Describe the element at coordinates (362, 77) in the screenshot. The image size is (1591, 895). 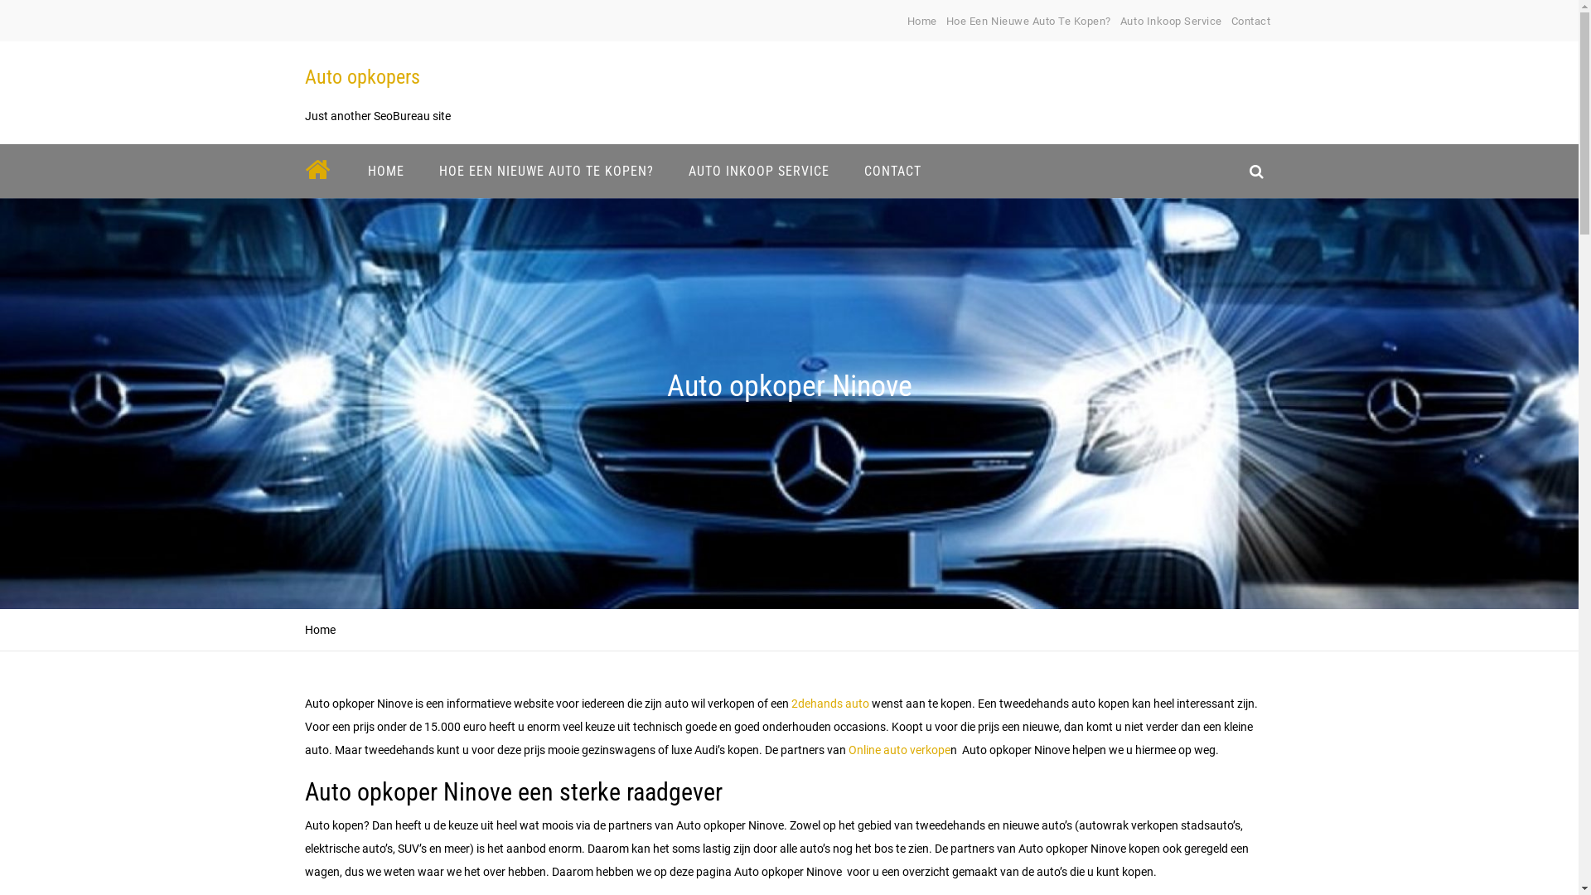
I see `Auto opkopers` at that location.